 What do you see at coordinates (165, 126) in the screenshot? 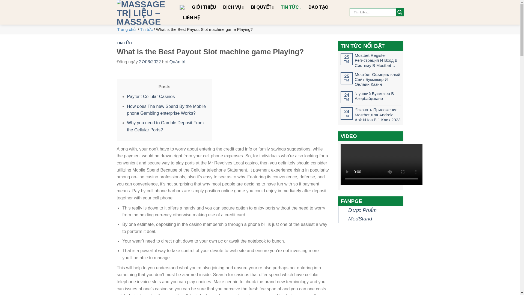
I see `Why you need to Gamble Deposit From the Cellular Ports?` at bounding box center [165, 126].